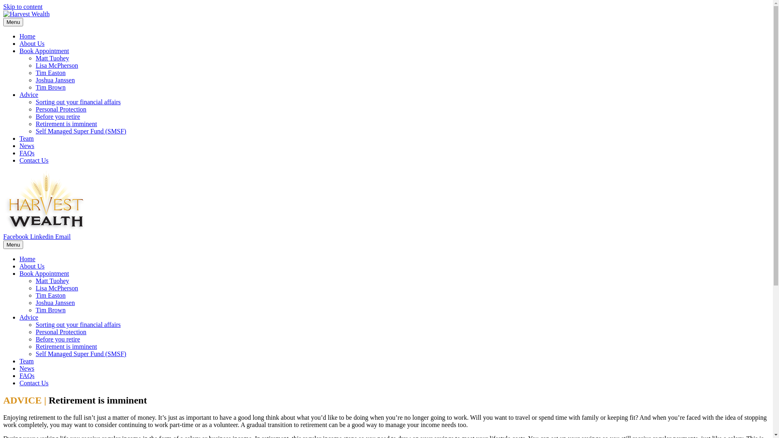  I want to click on FAQs, so click(27, 153).